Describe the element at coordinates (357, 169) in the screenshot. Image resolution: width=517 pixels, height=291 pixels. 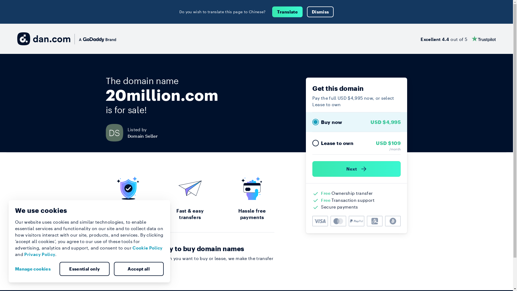
I see `Next
)` at that location.